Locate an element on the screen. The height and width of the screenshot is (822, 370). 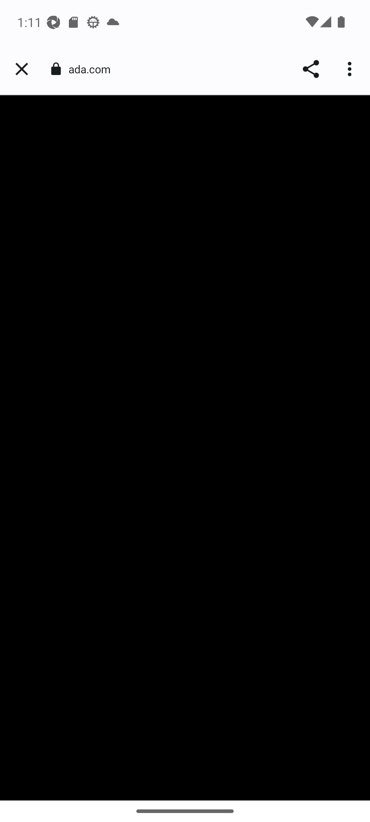
Connection is secure is located at coordinates (56, 69).